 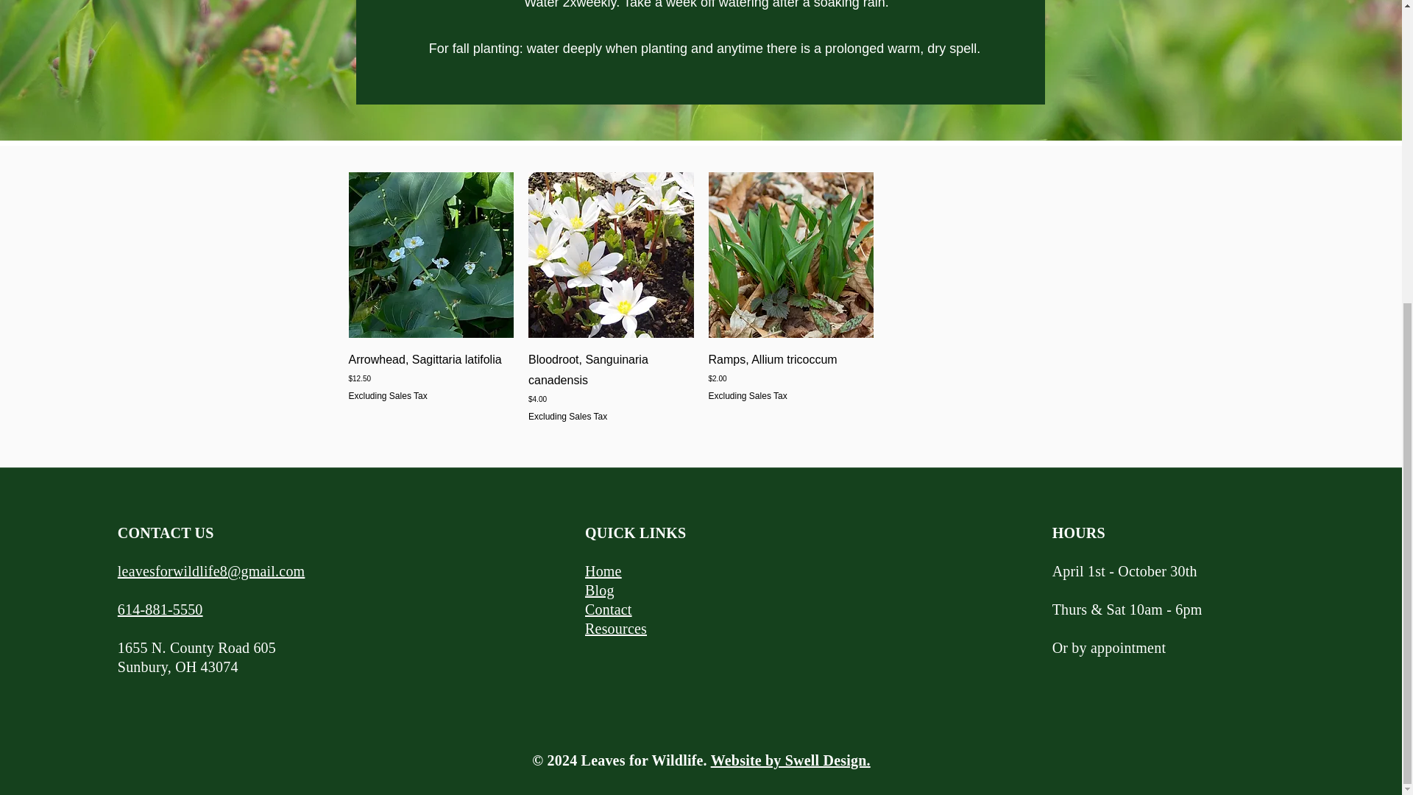 What do you see at coordinates (608, 609) in the screenshot?
I see `Contact` at bounding box center [608, 609].